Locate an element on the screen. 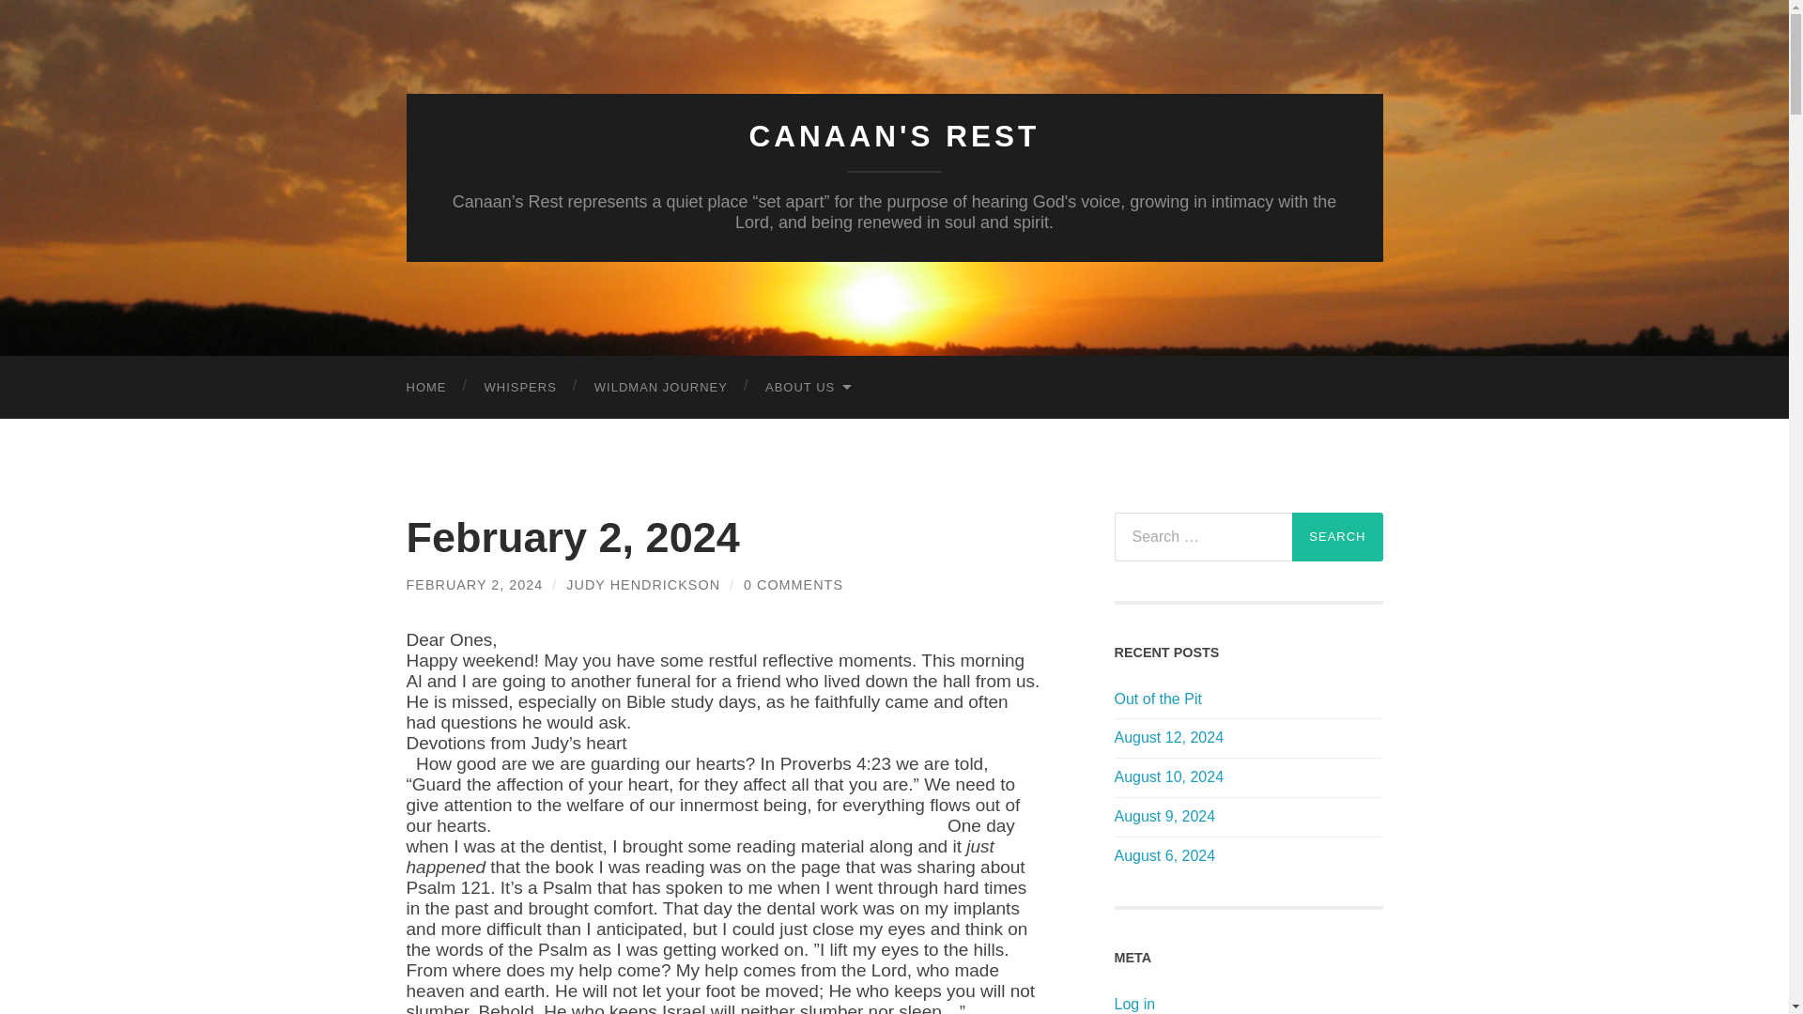 This screenshot has height=1014, width=1803. WILDMAN JOURNEY is located at coordinates (660, 386).